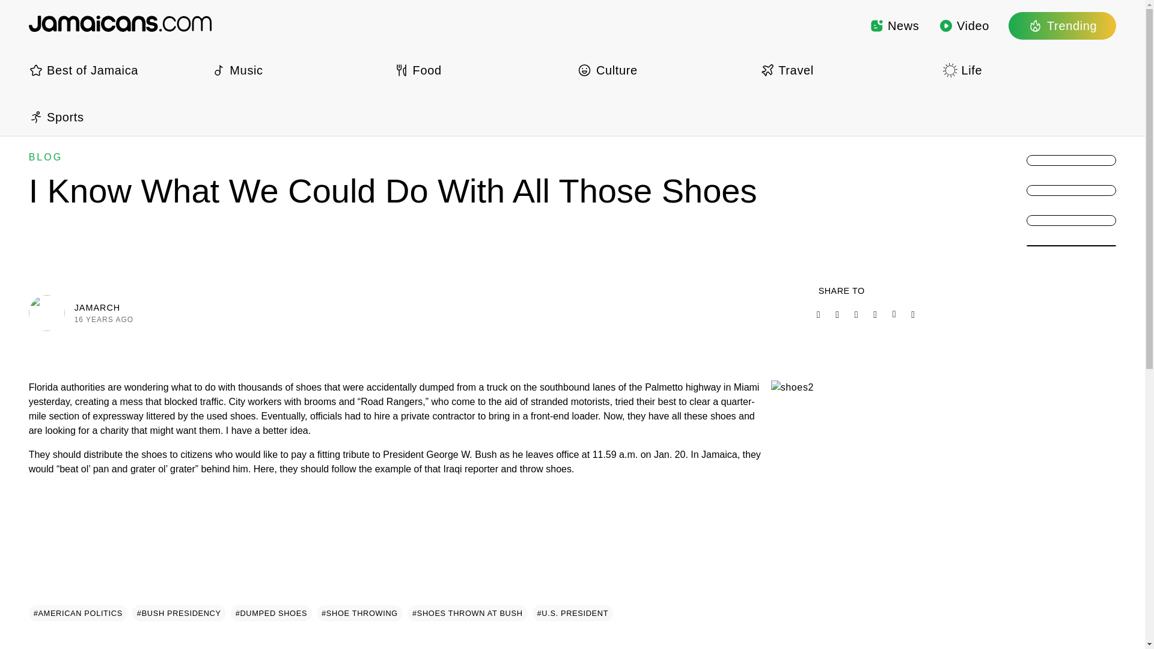 The image size is (1154, 649). Describe the element at coordinates (481, 70) in the screenshot. I see `Food` at that location.